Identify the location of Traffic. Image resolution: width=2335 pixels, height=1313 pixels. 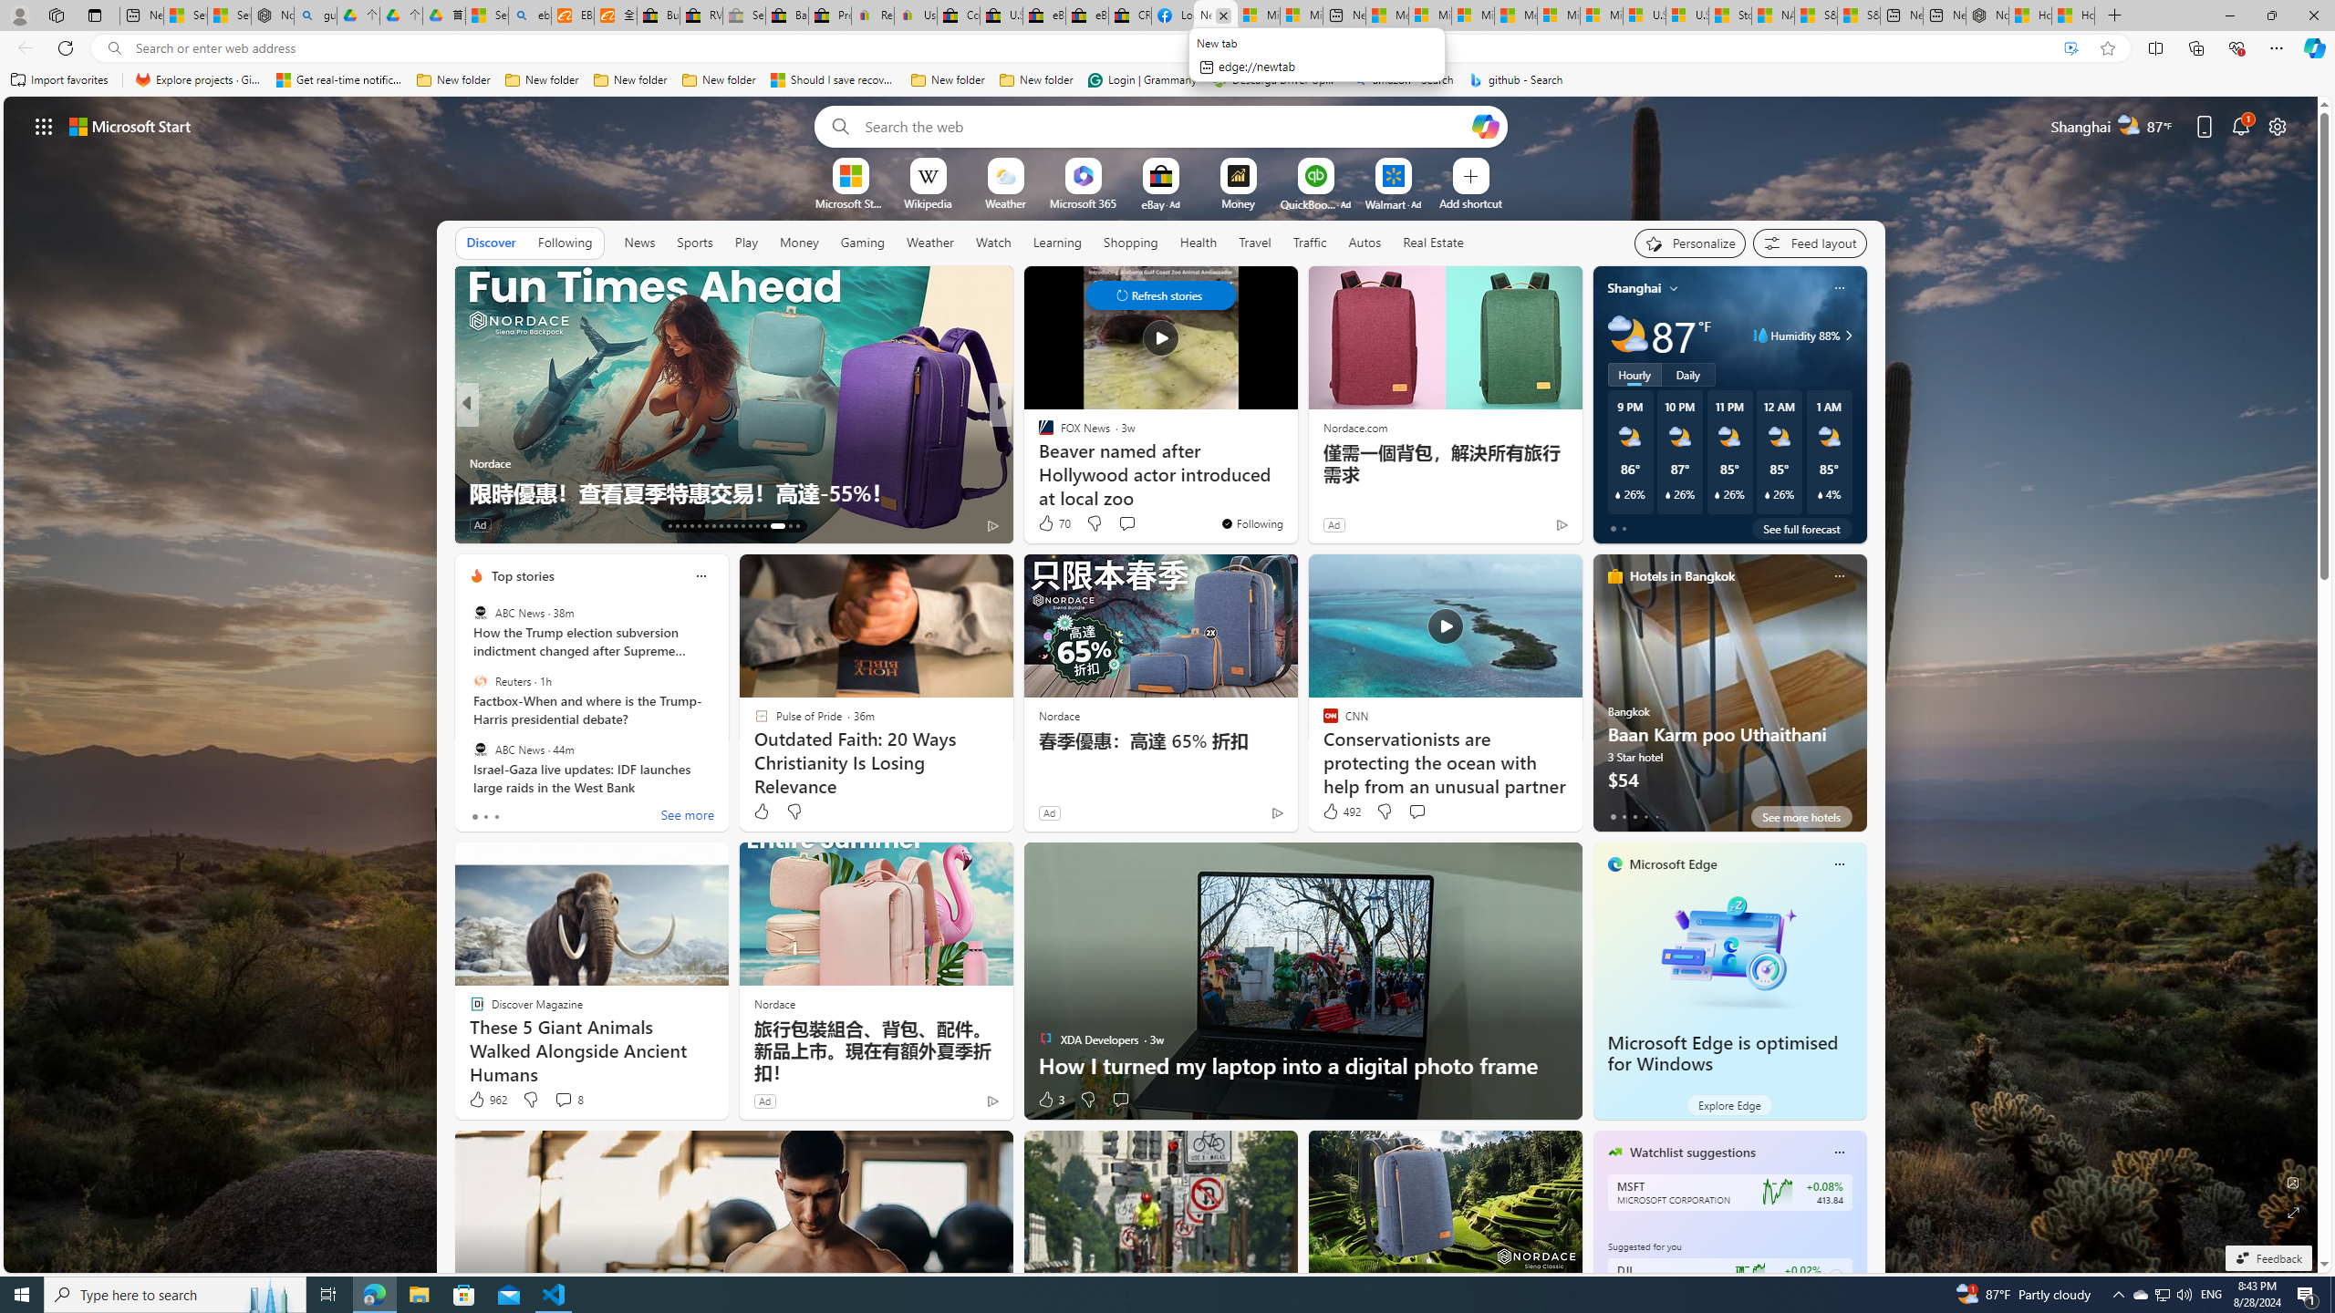
(1310, 242).